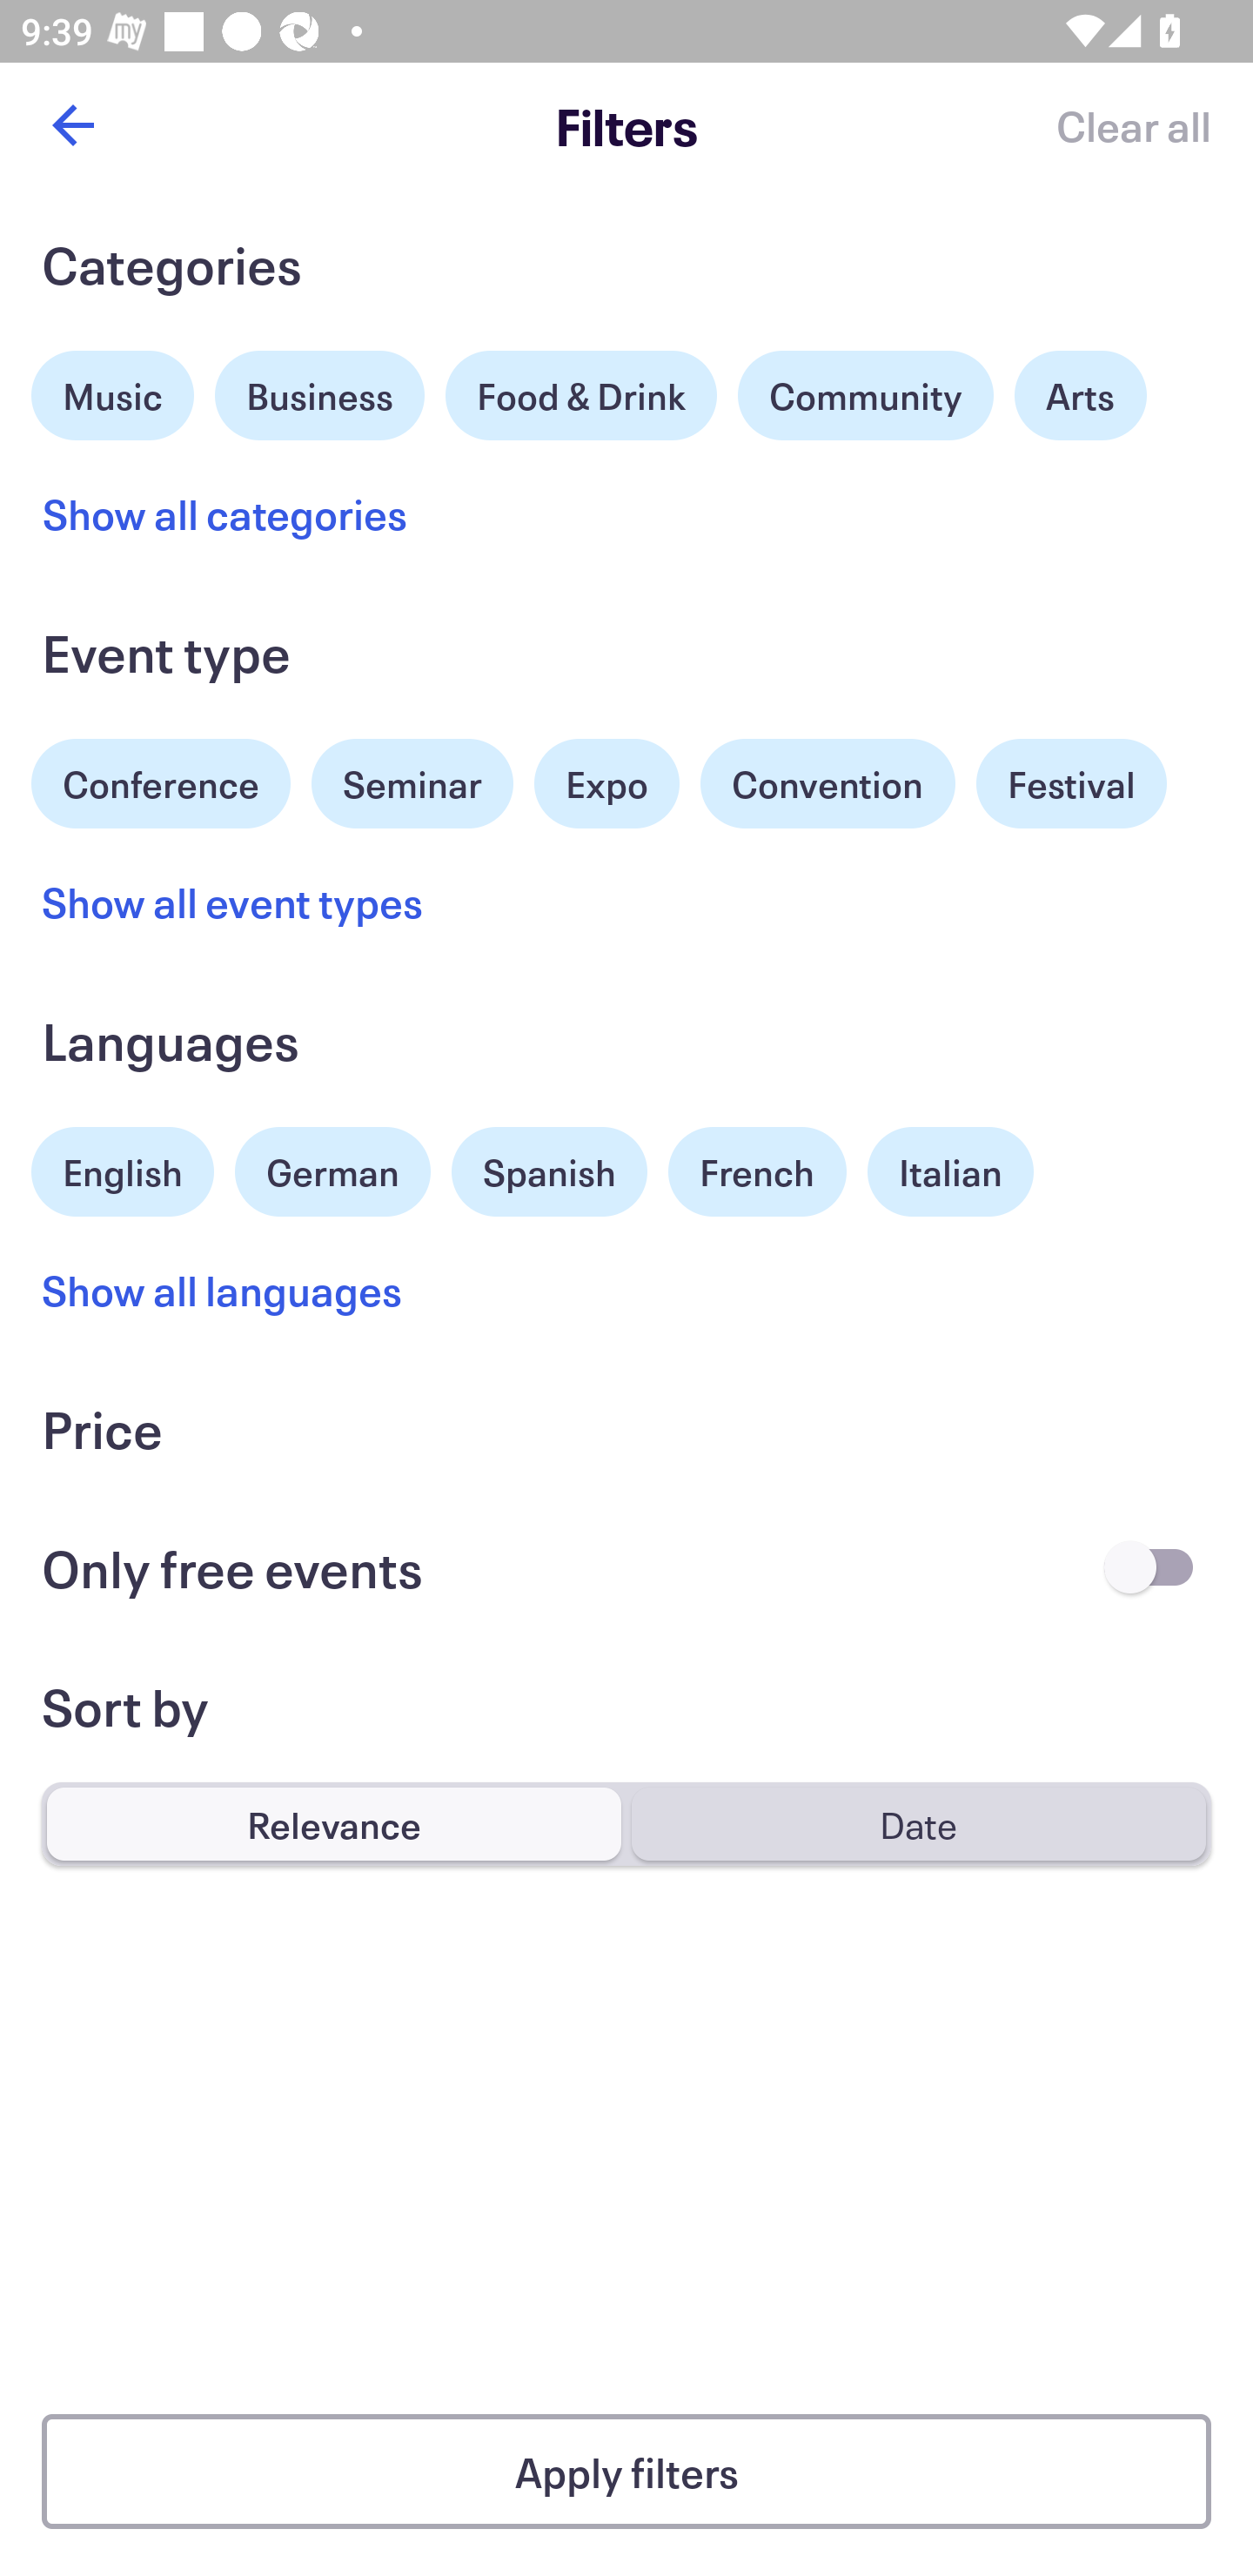 The image size is (1253, 2576). Describe the element at coordinates (1133, 125) in the screenshot. I see `Clear all` at that location.